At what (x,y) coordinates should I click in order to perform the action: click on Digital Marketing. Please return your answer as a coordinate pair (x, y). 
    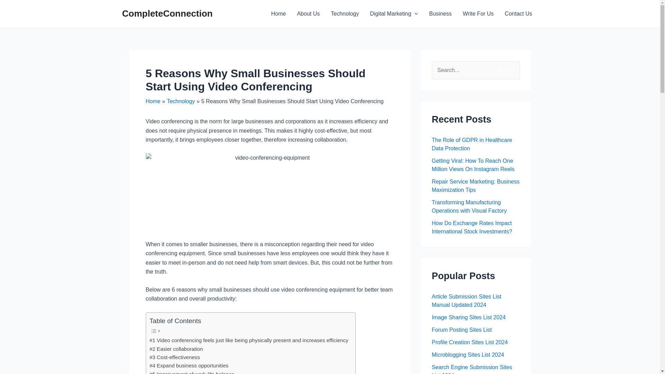
    Looking at the image, I should click on (394, 14).